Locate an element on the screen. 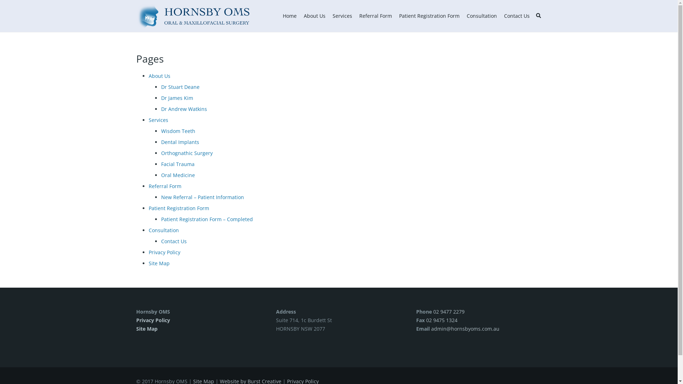  Wisdom Teeth is located at coordinates (178, 131).